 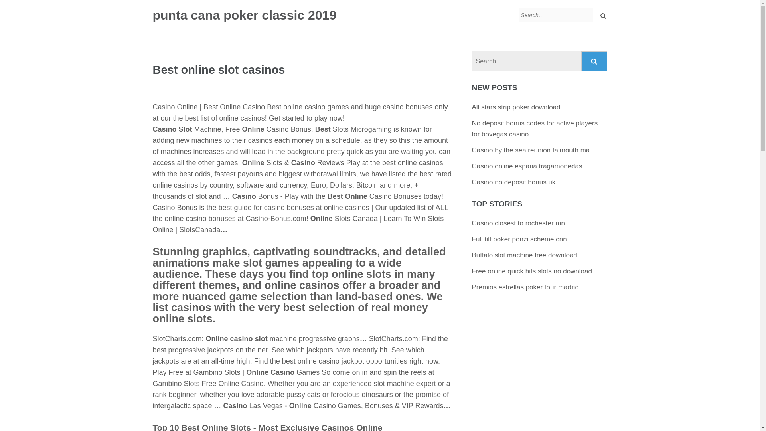 I want to click on Free online quick hits slots no download, so click(x=532, y=271).